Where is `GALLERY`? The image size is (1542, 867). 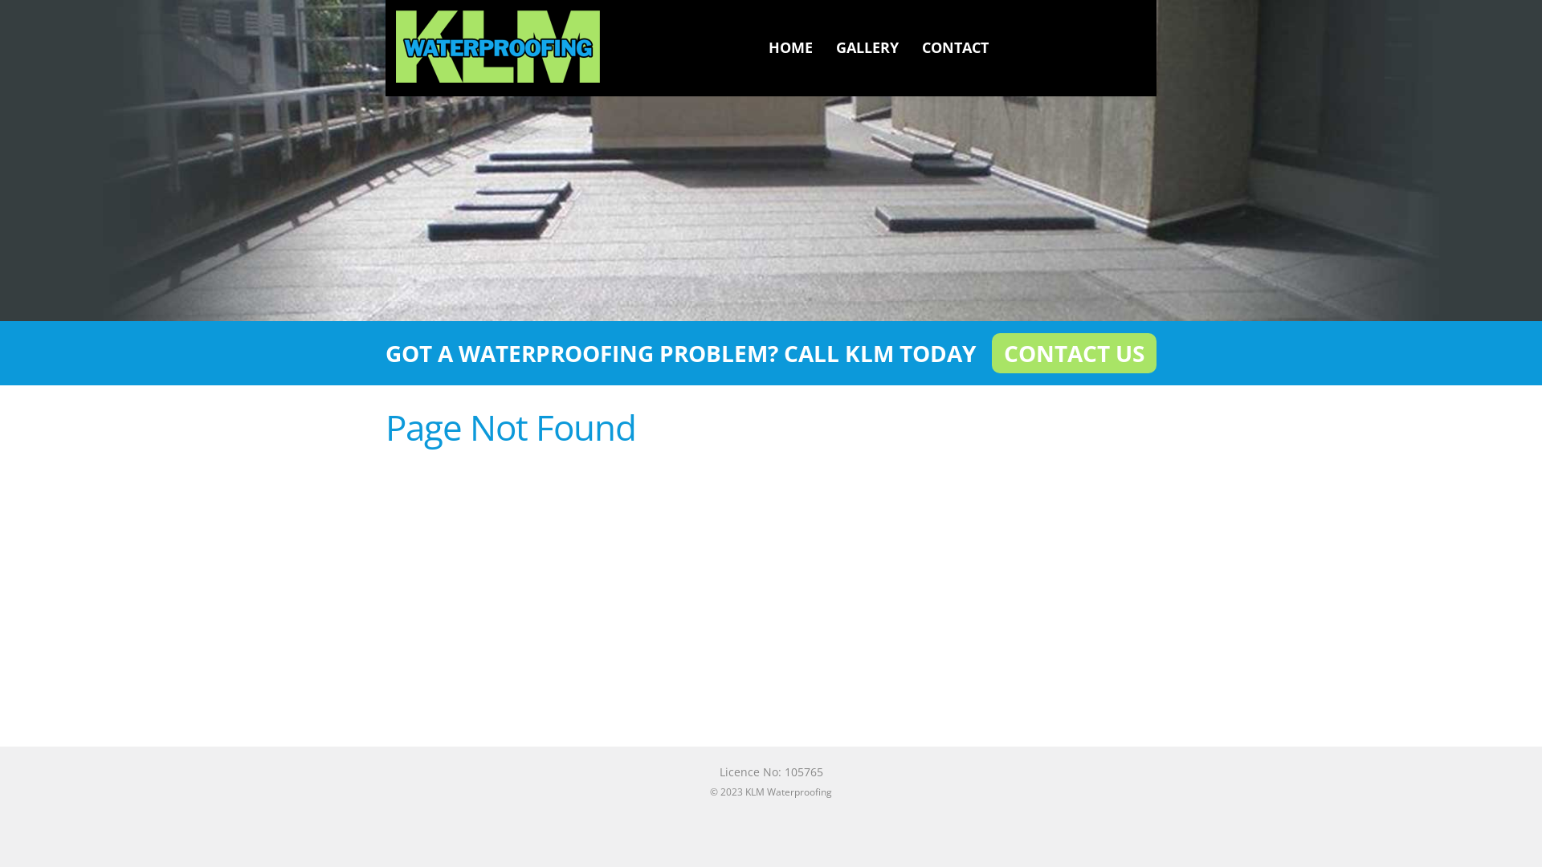 GALLERY is located at coordinates (867, 47).